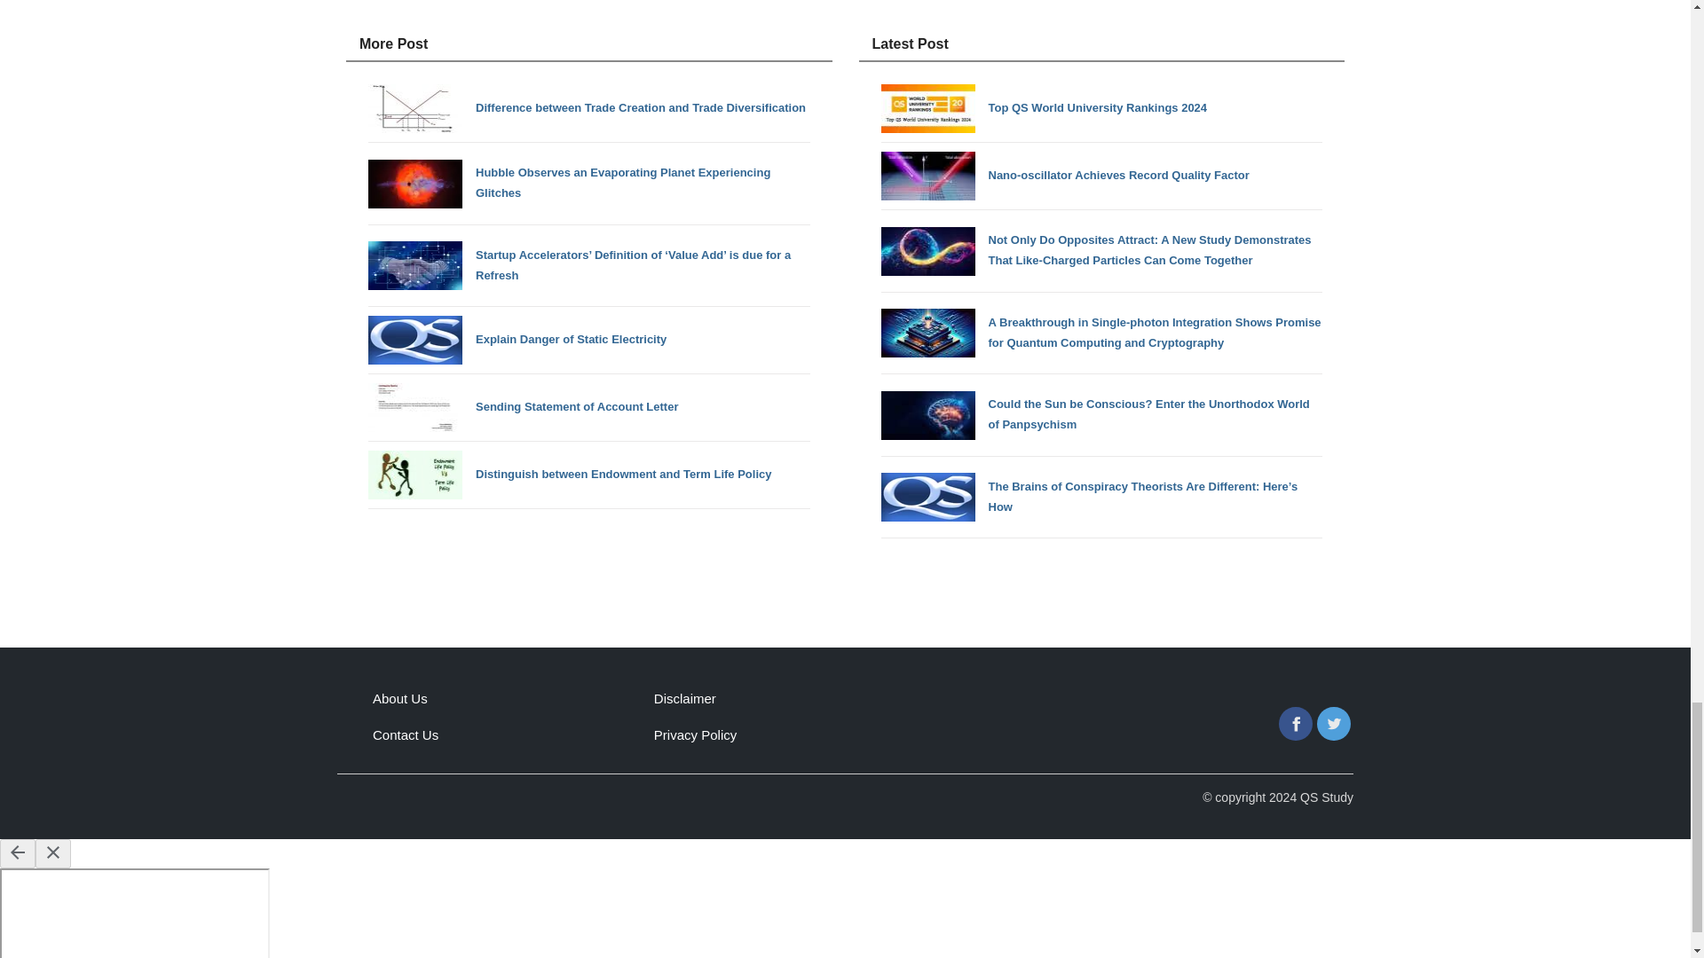  Describe the element at coordinates (405, 734) in the screenshot. I see `Contact Us` at that location.